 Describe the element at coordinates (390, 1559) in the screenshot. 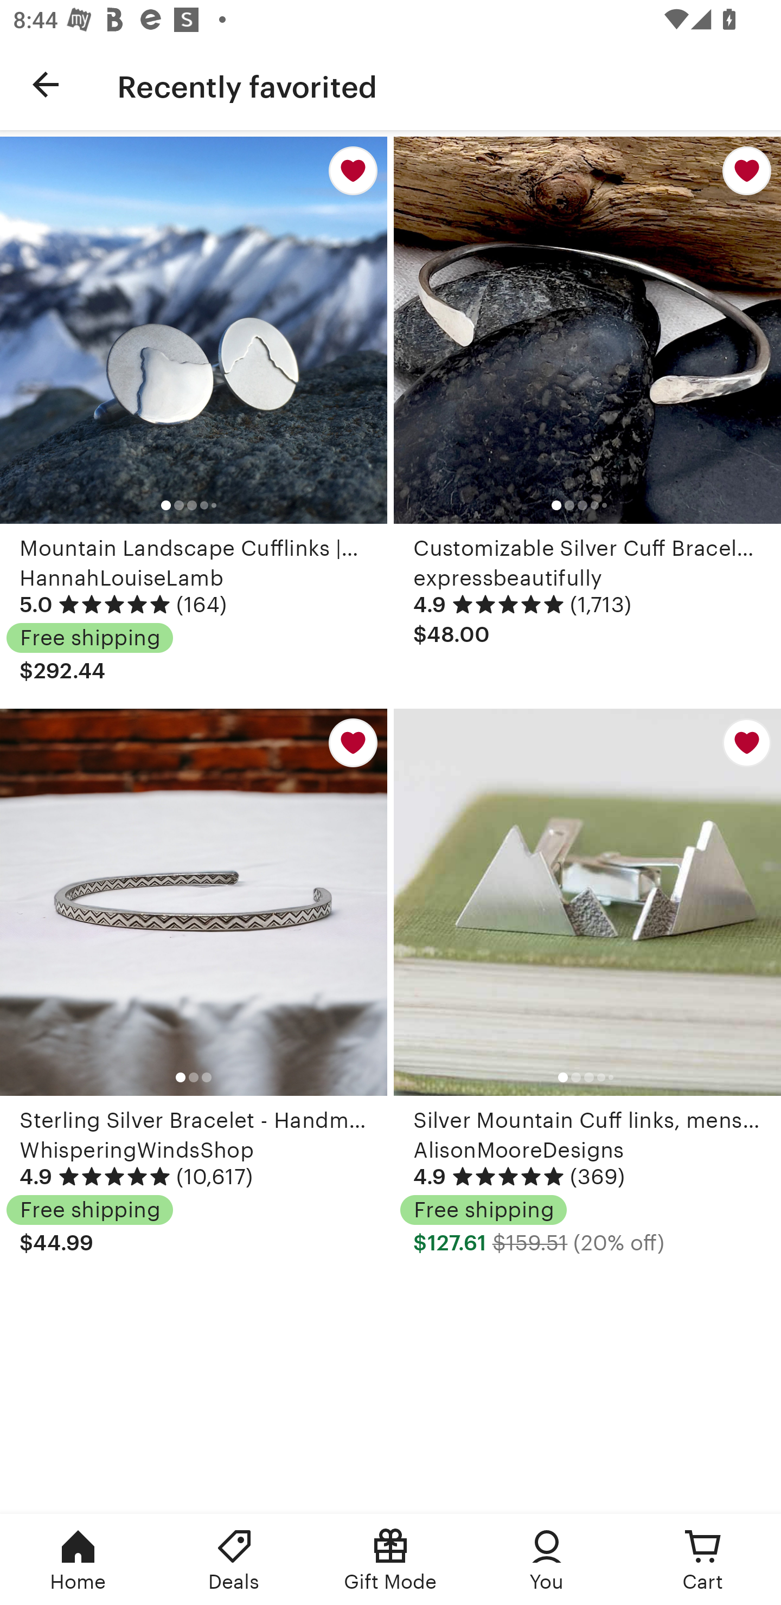

I see `Gift Mode` at that location.